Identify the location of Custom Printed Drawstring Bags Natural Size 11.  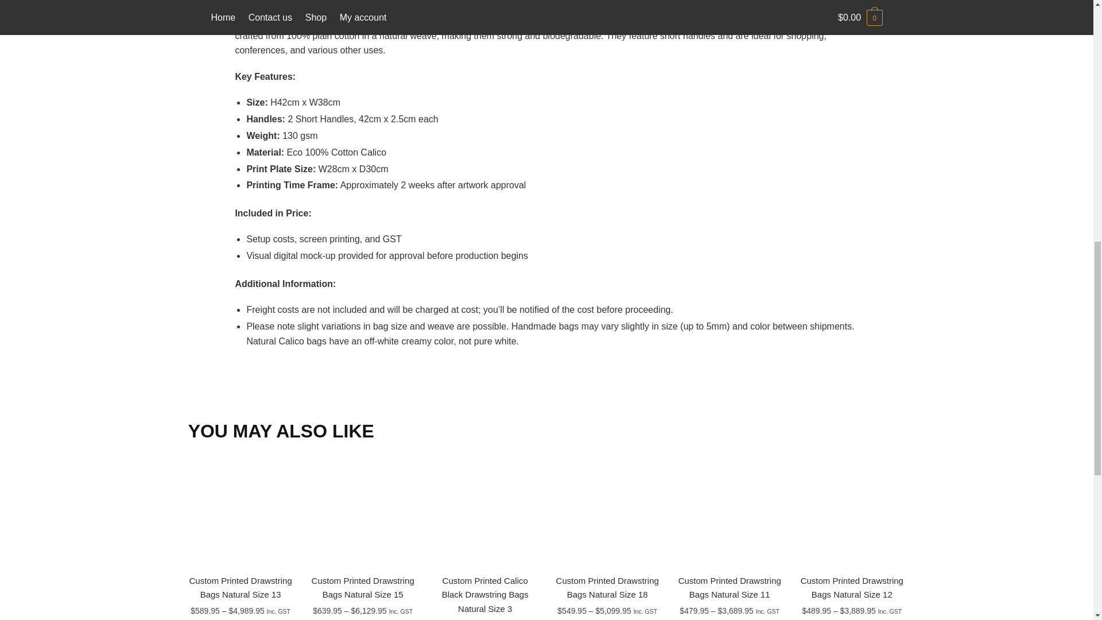
(730, 513).